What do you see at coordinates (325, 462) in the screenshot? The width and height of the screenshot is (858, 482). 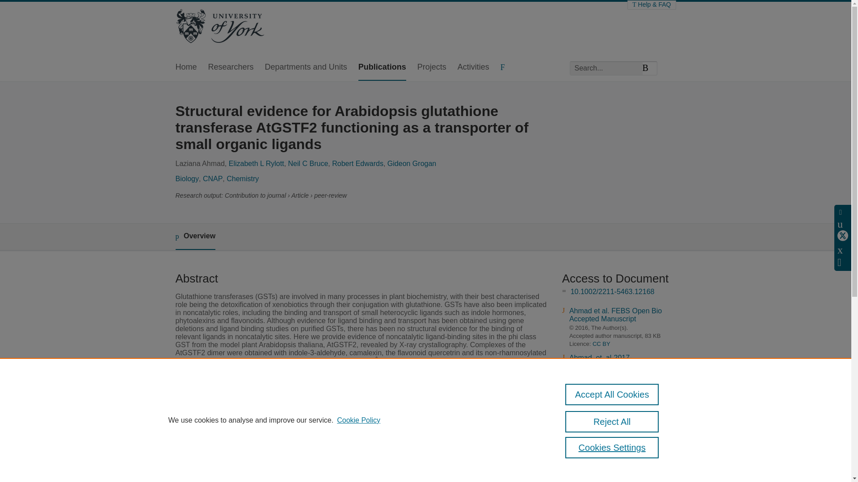 I see `FEBS open bio` at bounding box center [325, 462].